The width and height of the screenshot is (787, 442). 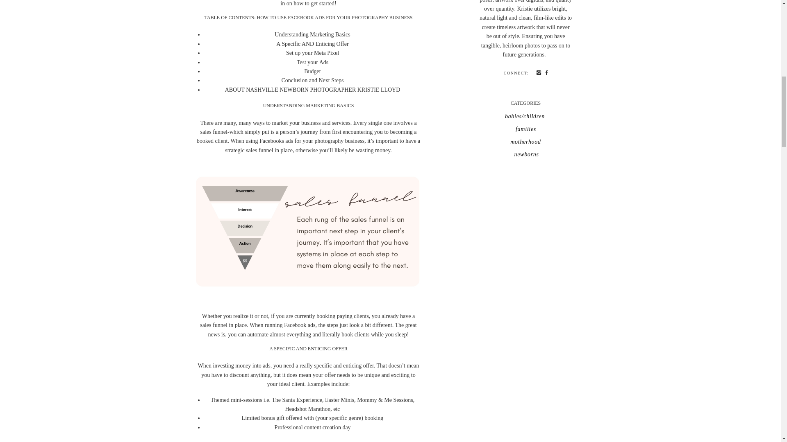 I want to click on CONNECT:, so click(x=516, y=73).